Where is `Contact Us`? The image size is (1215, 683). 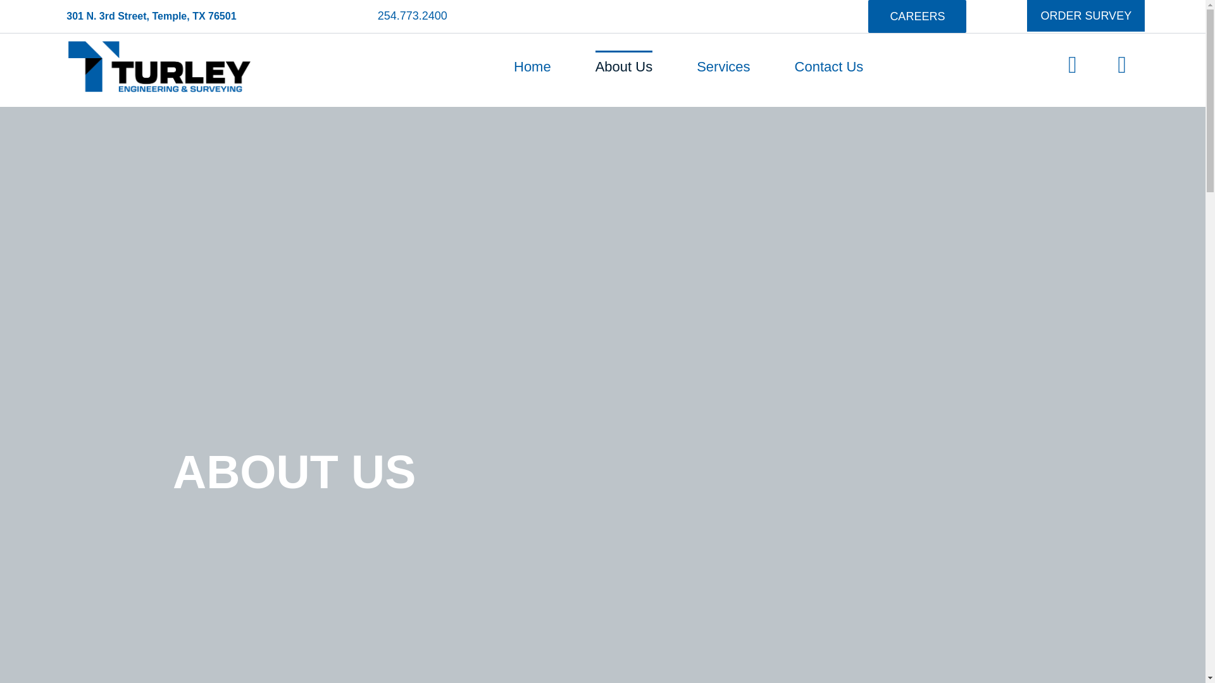
Contact Us is located at coordinates (829, 66).